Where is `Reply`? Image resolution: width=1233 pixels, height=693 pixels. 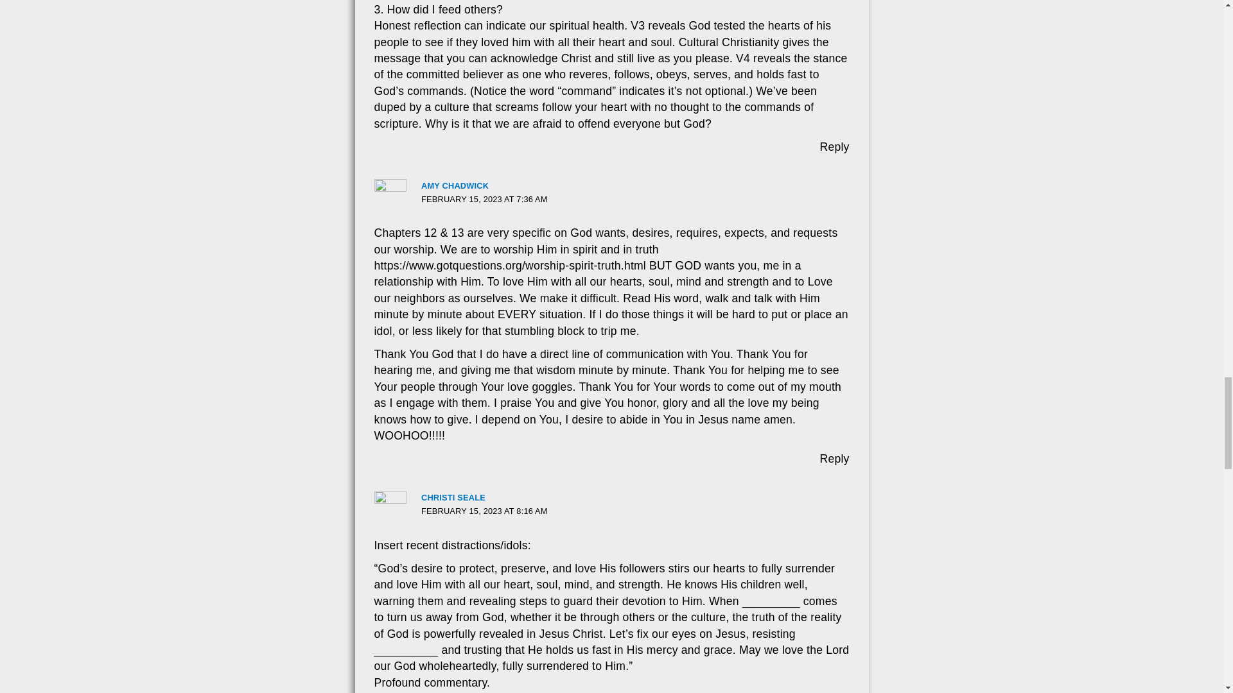 Reply is located at coordinates (834, 146).